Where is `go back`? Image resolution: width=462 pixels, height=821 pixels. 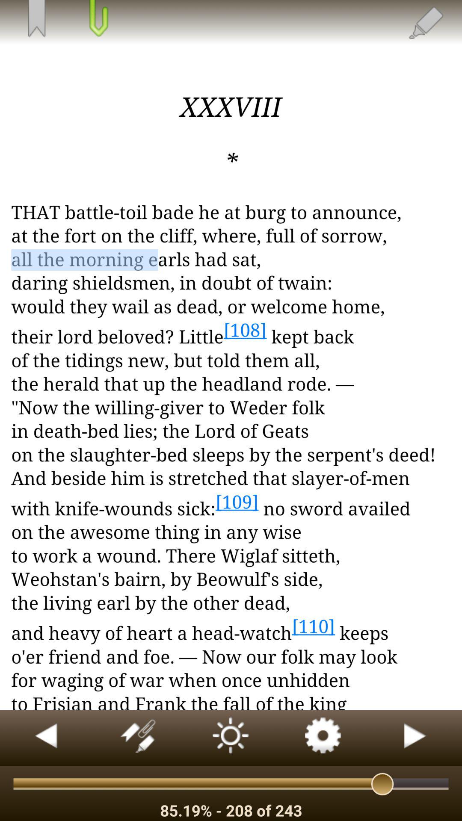 go back is located at coordinates (46, 738).